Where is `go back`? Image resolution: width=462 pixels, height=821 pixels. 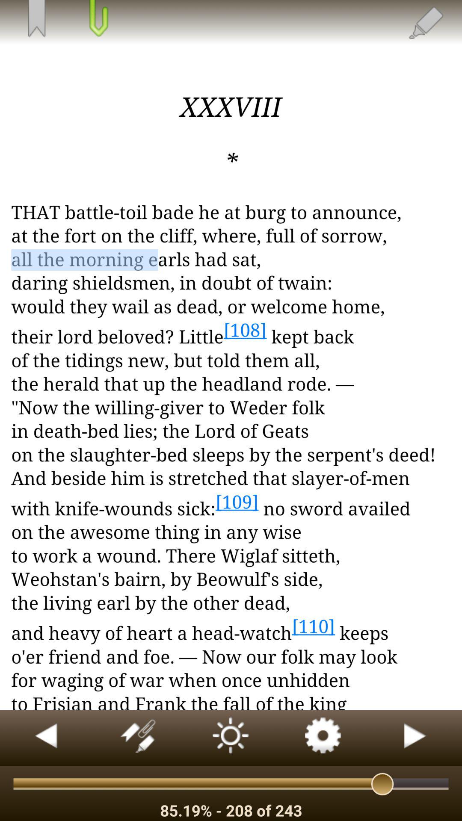 go back is located at coordinates (46, 738).